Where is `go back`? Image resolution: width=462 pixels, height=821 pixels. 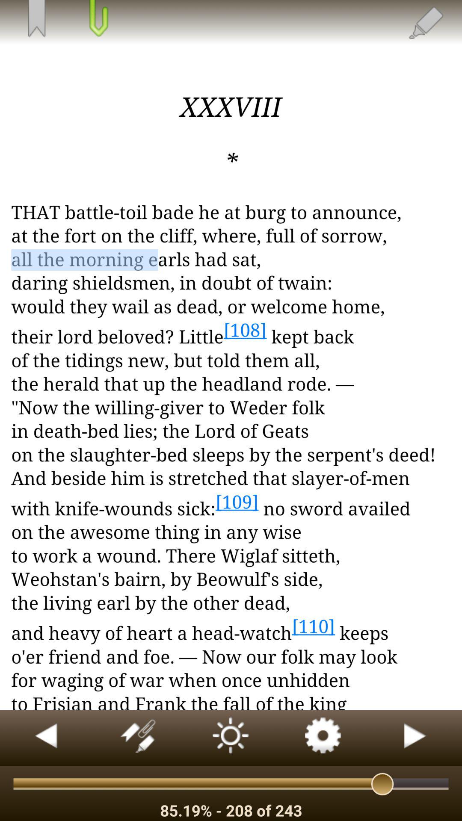 go back is located at coordinates (46, 738).